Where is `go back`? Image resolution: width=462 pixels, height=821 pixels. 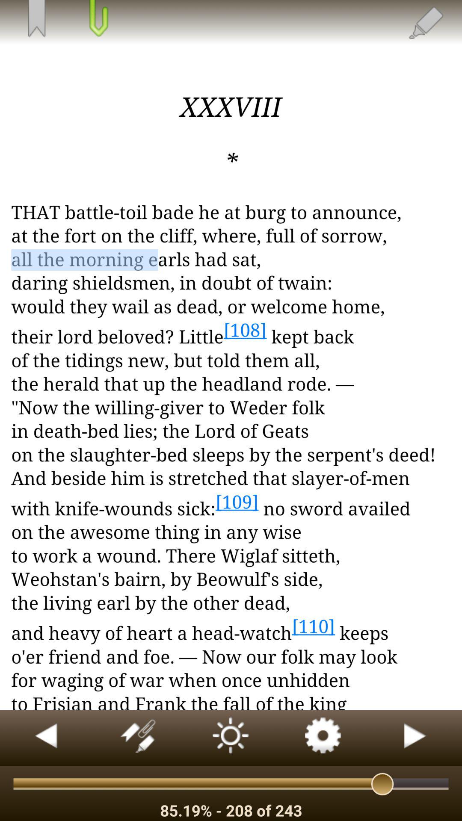 go back is located at coordinates (46, 738).